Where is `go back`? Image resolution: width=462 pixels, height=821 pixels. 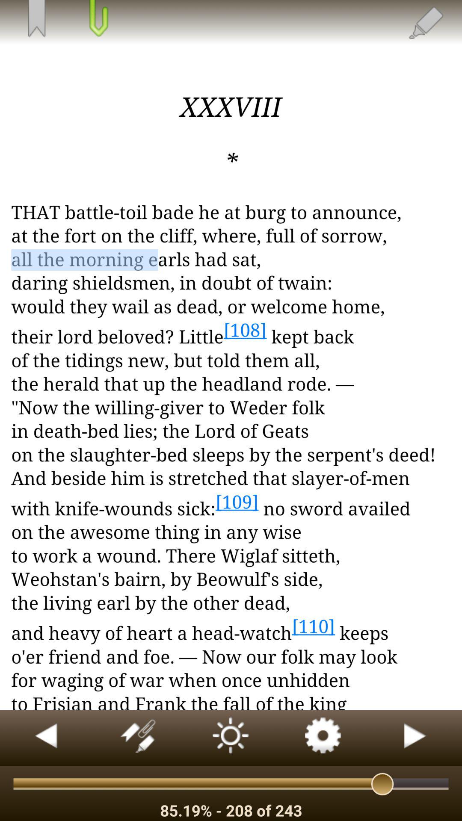 go back is located at coordinates (46, 738).